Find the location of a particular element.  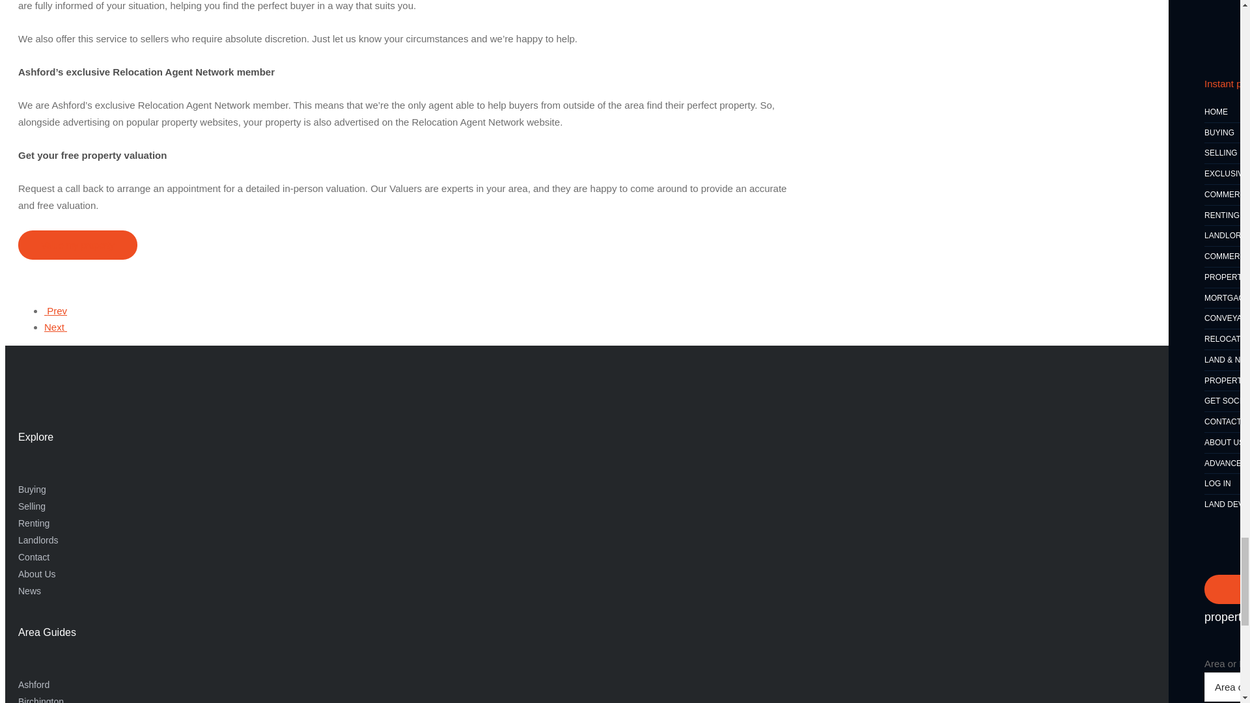

Renting is located at coordinates (34, 523).